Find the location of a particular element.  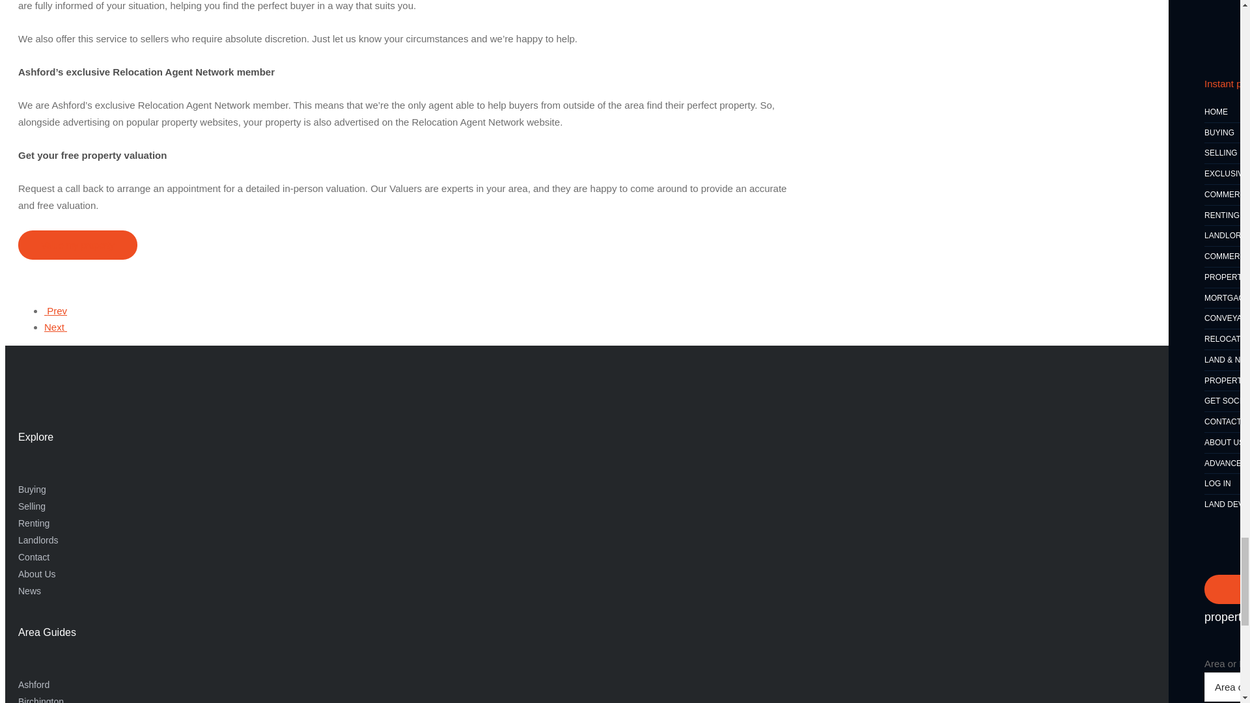

Renting is located at coordinates (34, 523).